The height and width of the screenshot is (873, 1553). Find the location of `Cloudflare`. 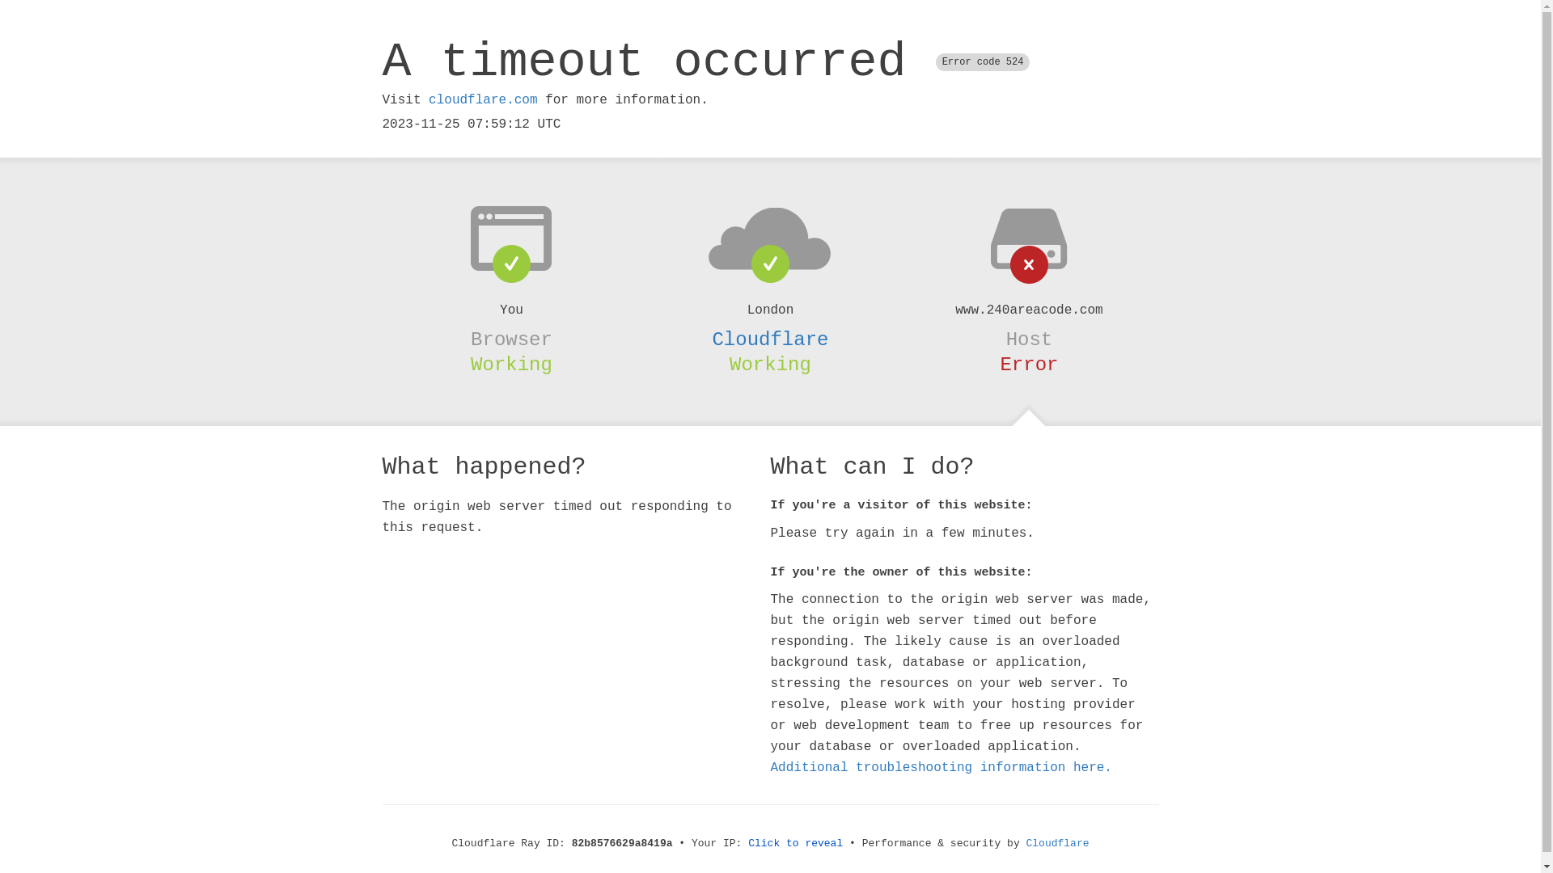

Cloudflare is located at coordinates (770, 339).